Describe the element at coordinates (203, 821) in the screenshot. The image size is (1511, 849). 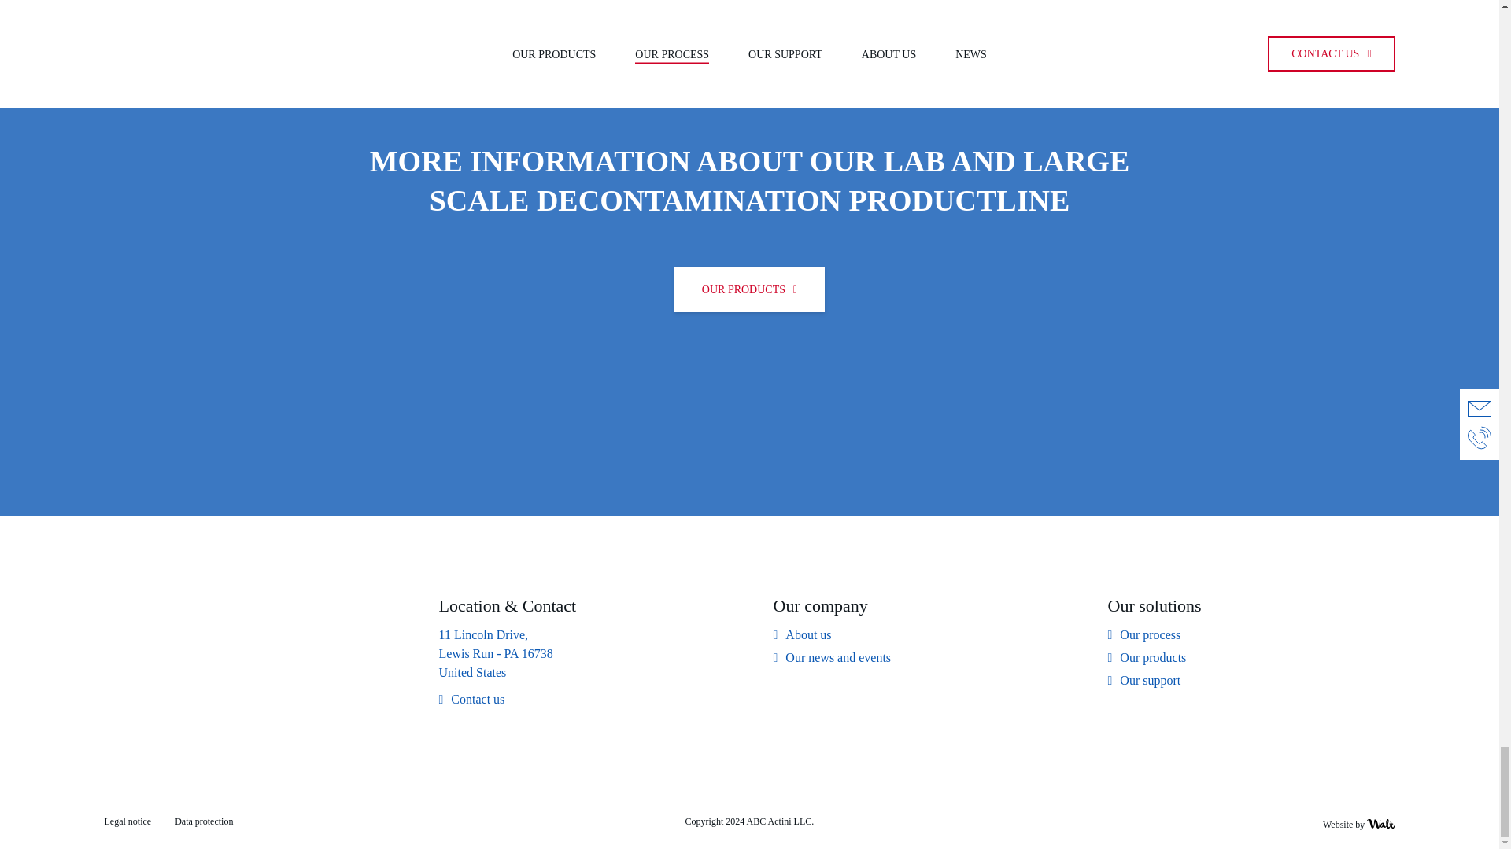
I see `Data protection` at that location.